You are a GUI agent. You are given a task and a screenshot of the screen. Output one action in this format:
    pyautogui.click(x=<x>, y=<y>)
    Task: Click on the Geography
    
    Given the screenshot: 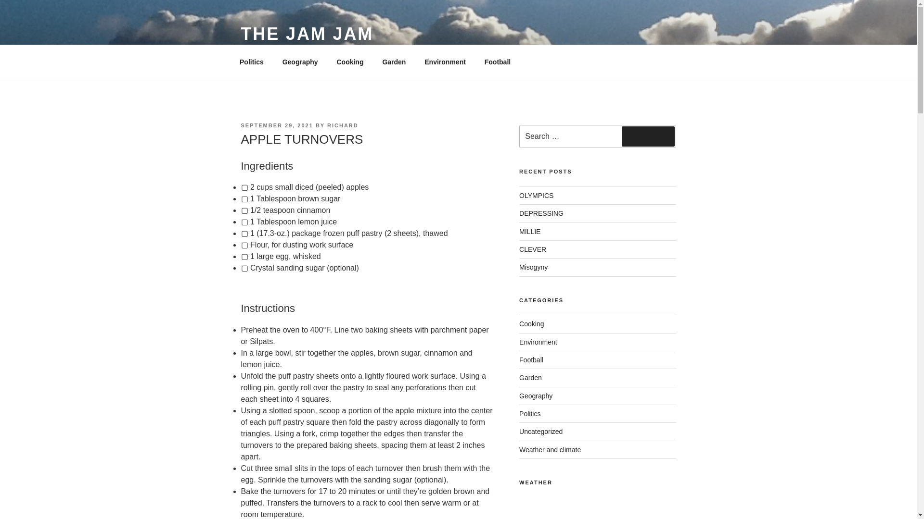 What is the action you would take?
    pyautogui.click(x=299, y=62)
    